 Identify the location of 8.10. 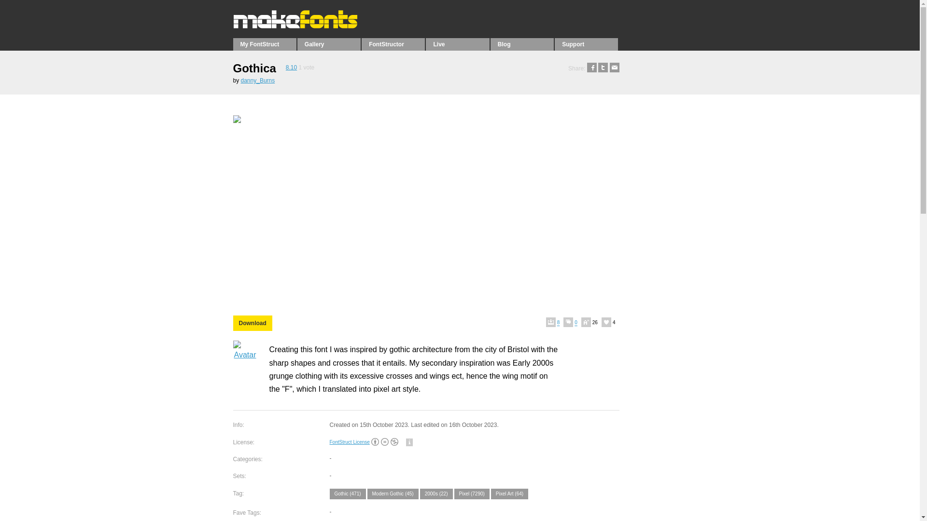
(291, 67).